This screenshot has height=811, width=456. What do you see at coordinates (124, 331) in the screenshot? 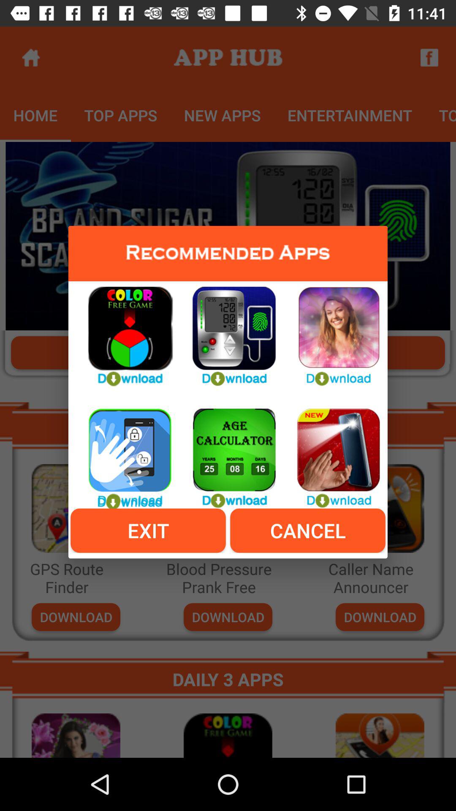
I see `click the app` at bounding box center [124, 331].